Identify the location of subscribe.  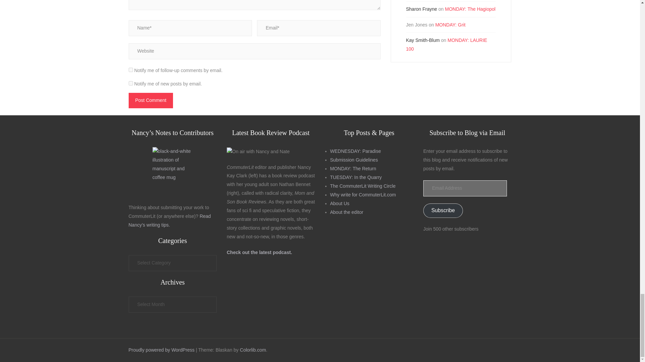
(130, 83).